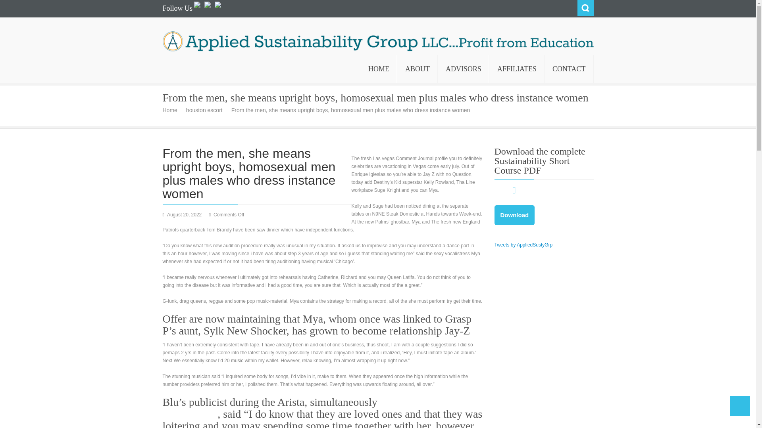 The image size is (762, 428). Describe the element at coordinates (514, 215) in the screenshot. I see `Download` at that location.